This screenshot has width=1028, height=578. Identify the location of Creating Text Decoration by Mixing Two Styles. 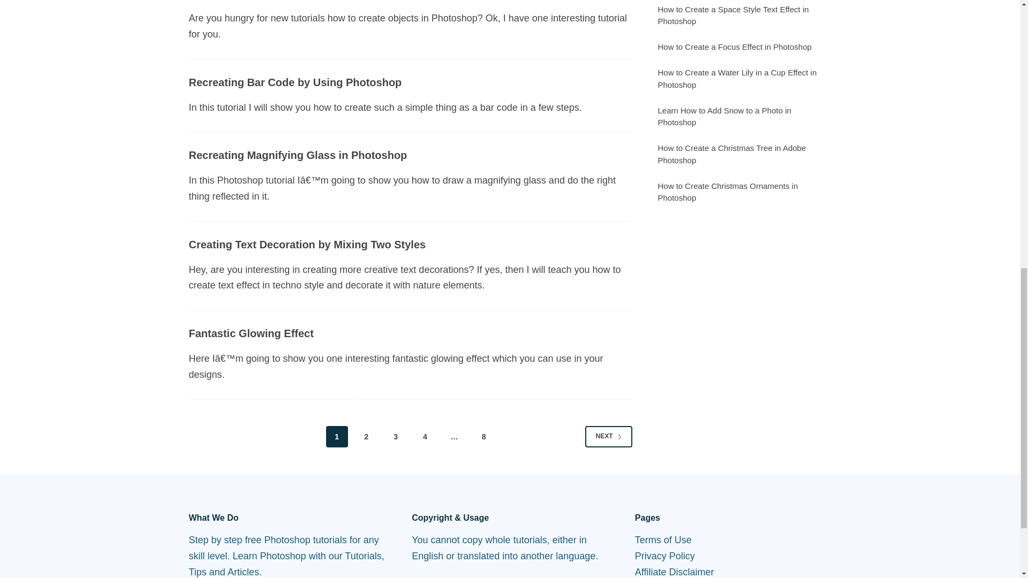
(306, 244).